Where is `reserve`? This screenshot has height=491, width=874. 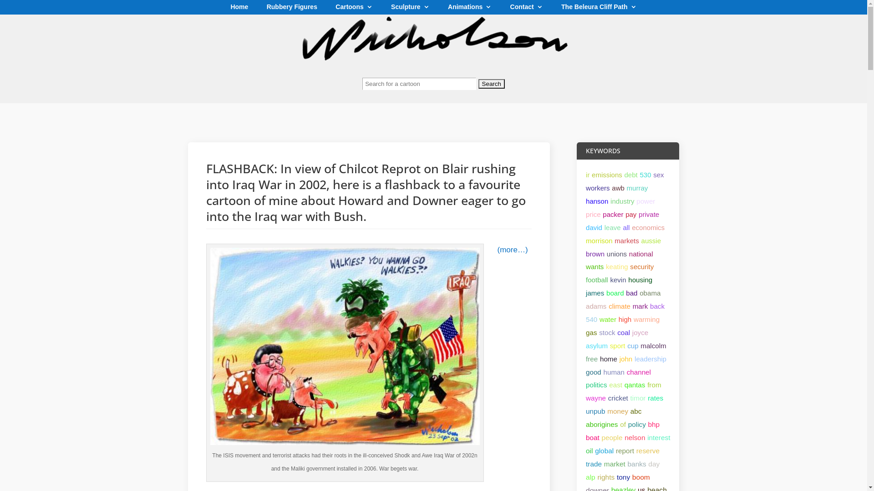
reserve is located at coordinates (648, 451).